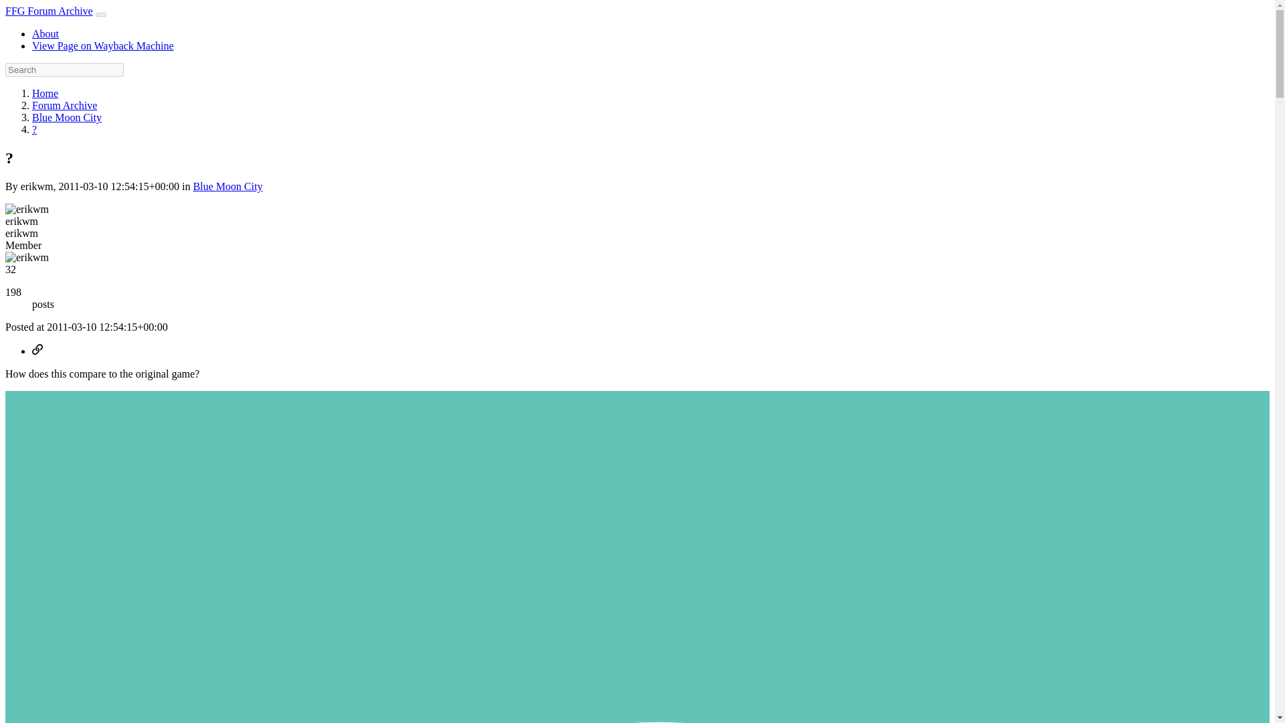  Describe the element at coordinates (228, 186) in the screenshot. I see `Blue Moon City` at that location.